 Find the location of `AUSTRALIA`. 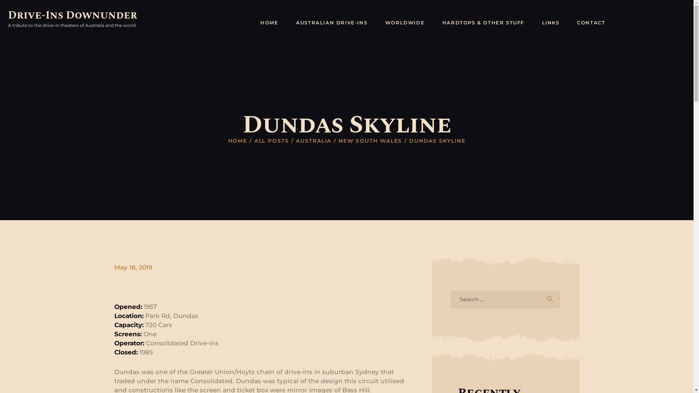

AUSTRALIA is located at coordinates (314, 141).